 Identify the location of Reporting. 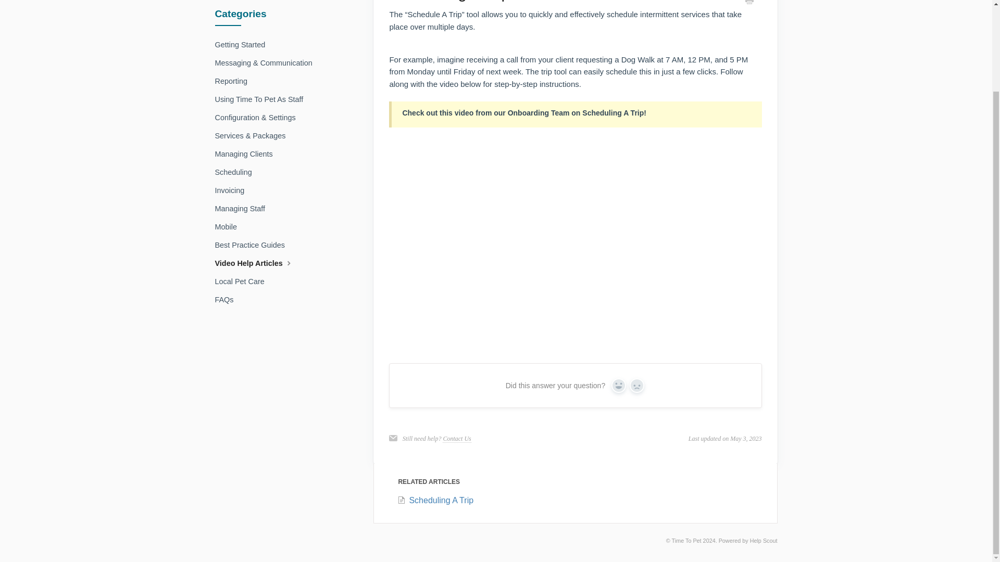
(234, 81).